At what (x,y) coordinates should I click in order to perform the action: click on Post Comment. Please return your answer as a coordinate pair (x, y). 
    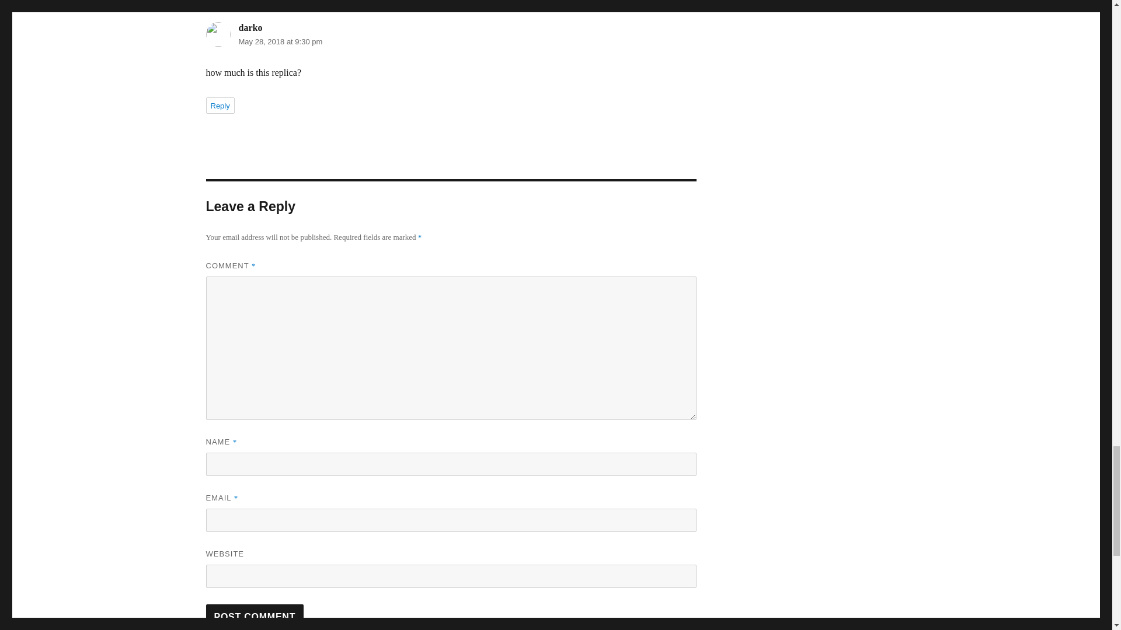
    Looking at the image, I should click on (255, 616).